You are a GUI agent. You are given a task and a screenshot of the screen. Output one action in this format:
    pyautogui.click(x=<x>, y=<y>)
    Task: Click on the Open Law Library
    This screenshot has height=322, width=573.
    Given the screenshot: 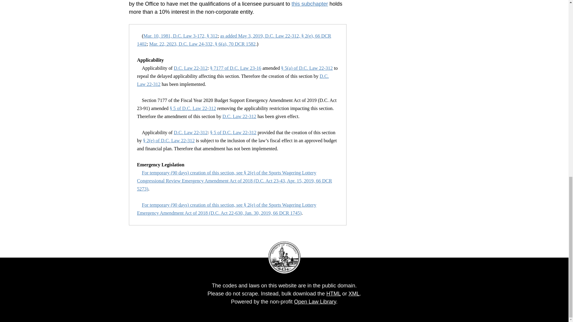 What is the action you would take?
    pyautogui.click(x=315, y=302)
    